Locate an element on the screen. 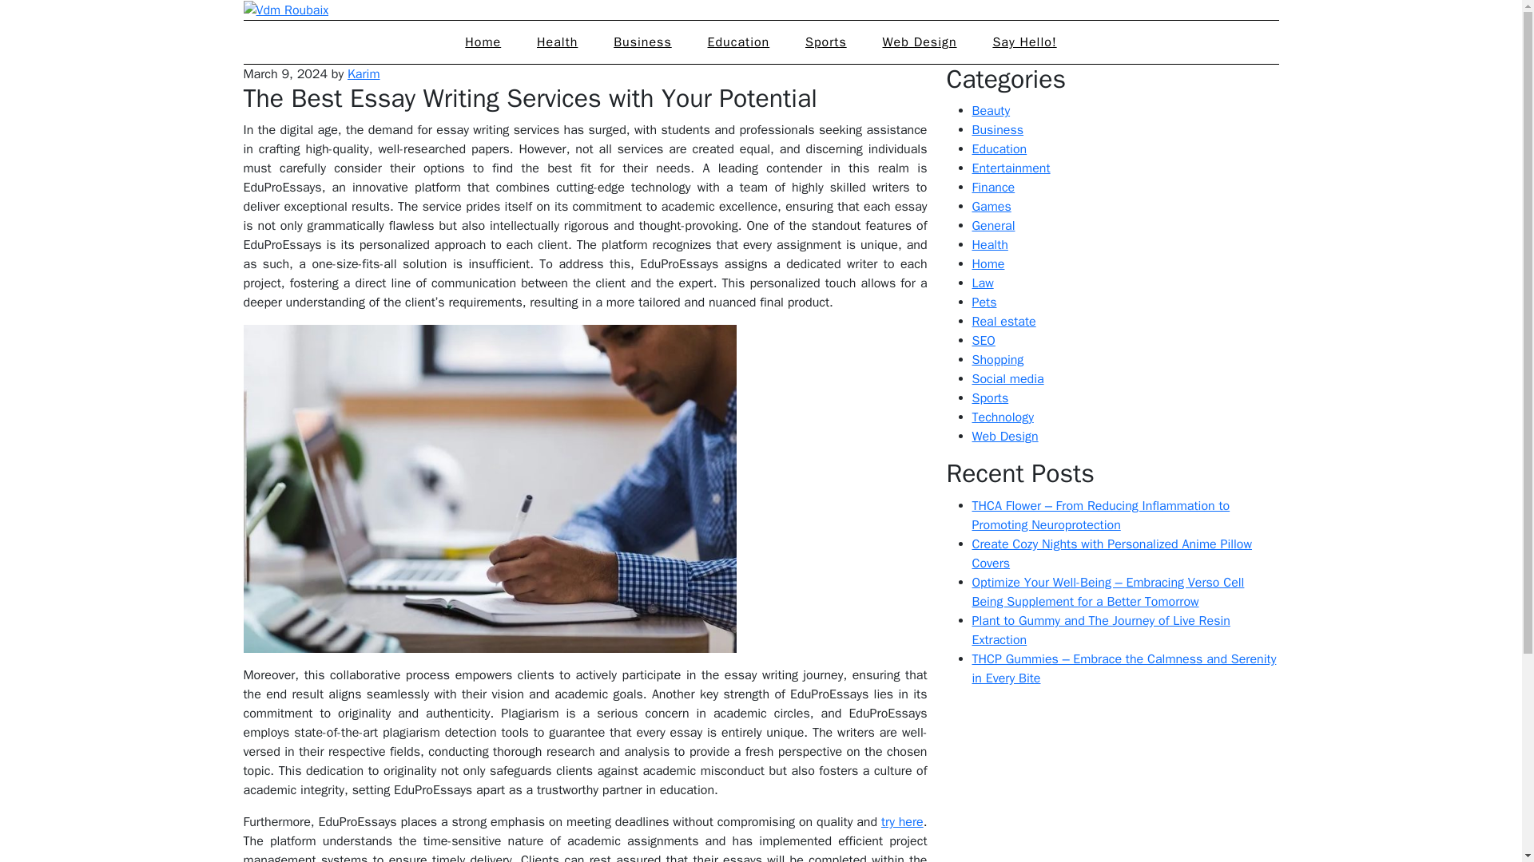  Sports is located at coordinates (989, 397).